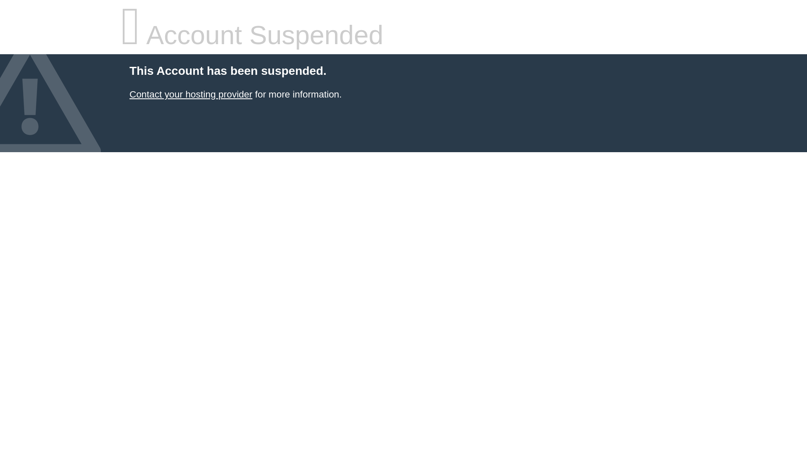 The width and height of the screenshot is (807, 454). I want to click on Contact your hosting provider, so click(190, 94).